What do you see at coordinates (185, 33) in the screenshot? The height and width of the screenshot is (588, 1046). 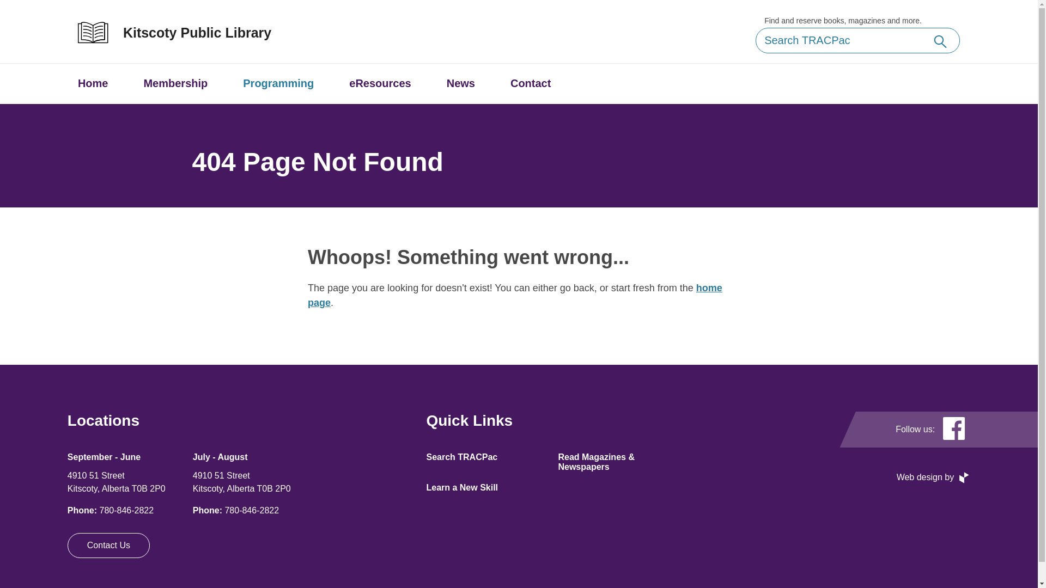 I see `Kitscoty Public Library` at bounding box center [185, 33].